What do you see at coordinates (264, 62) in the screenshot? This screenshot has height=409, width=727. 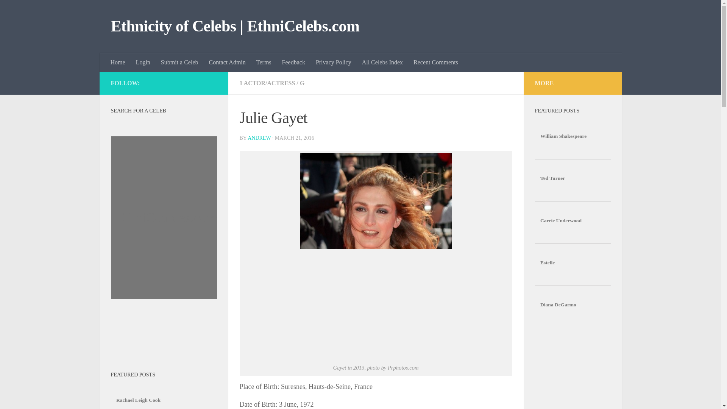 I see `Terms` at bounding box center [264, 62].